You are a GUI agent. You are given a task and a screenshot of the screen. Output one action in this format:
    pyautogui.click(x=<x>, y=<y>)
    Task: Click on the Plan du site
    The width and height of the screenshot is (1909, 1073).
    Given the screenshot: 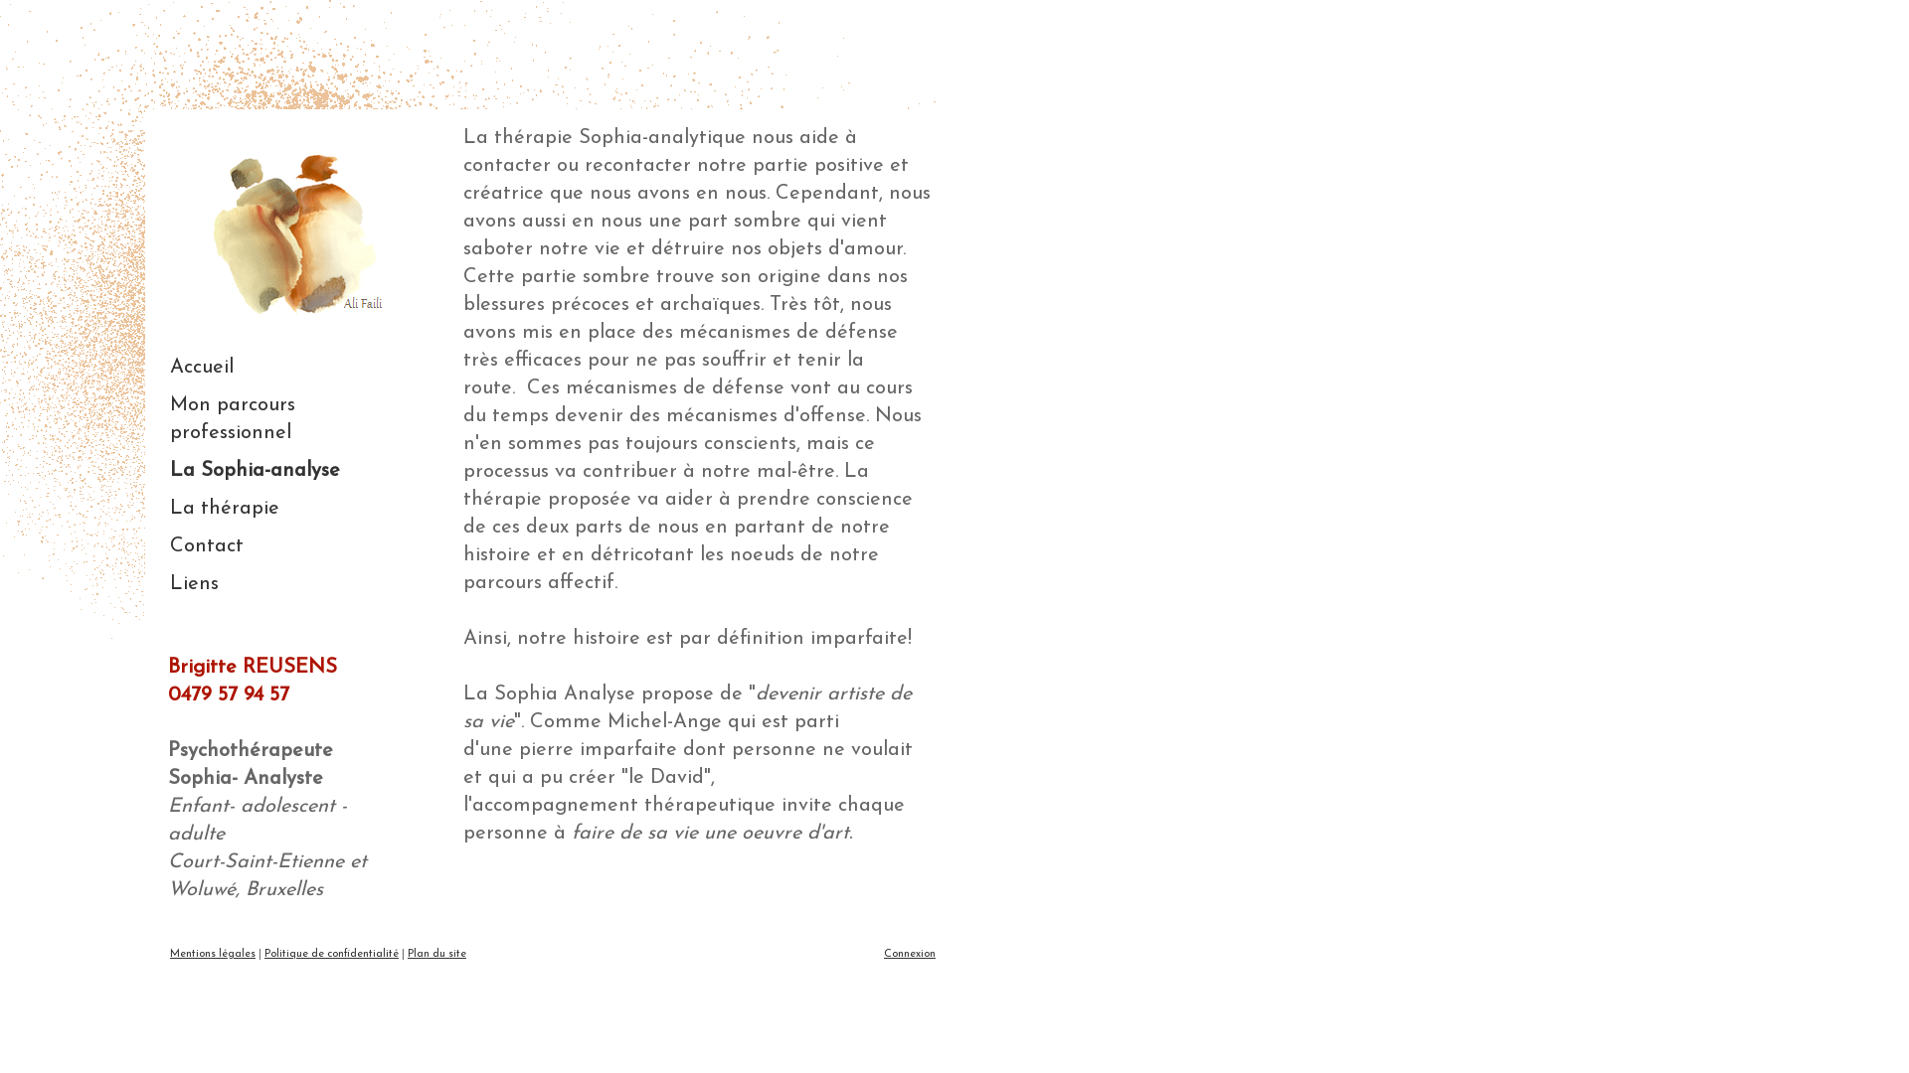 What is the action you would take?
    pyautogui.click(x=437, y=954)
    